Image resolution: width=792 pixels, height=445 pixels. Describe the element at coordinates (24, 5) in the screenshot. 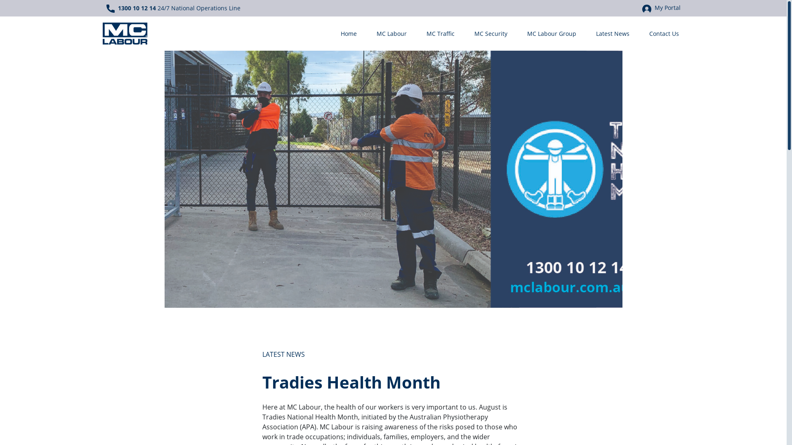

I see `Skip to content` at that location.